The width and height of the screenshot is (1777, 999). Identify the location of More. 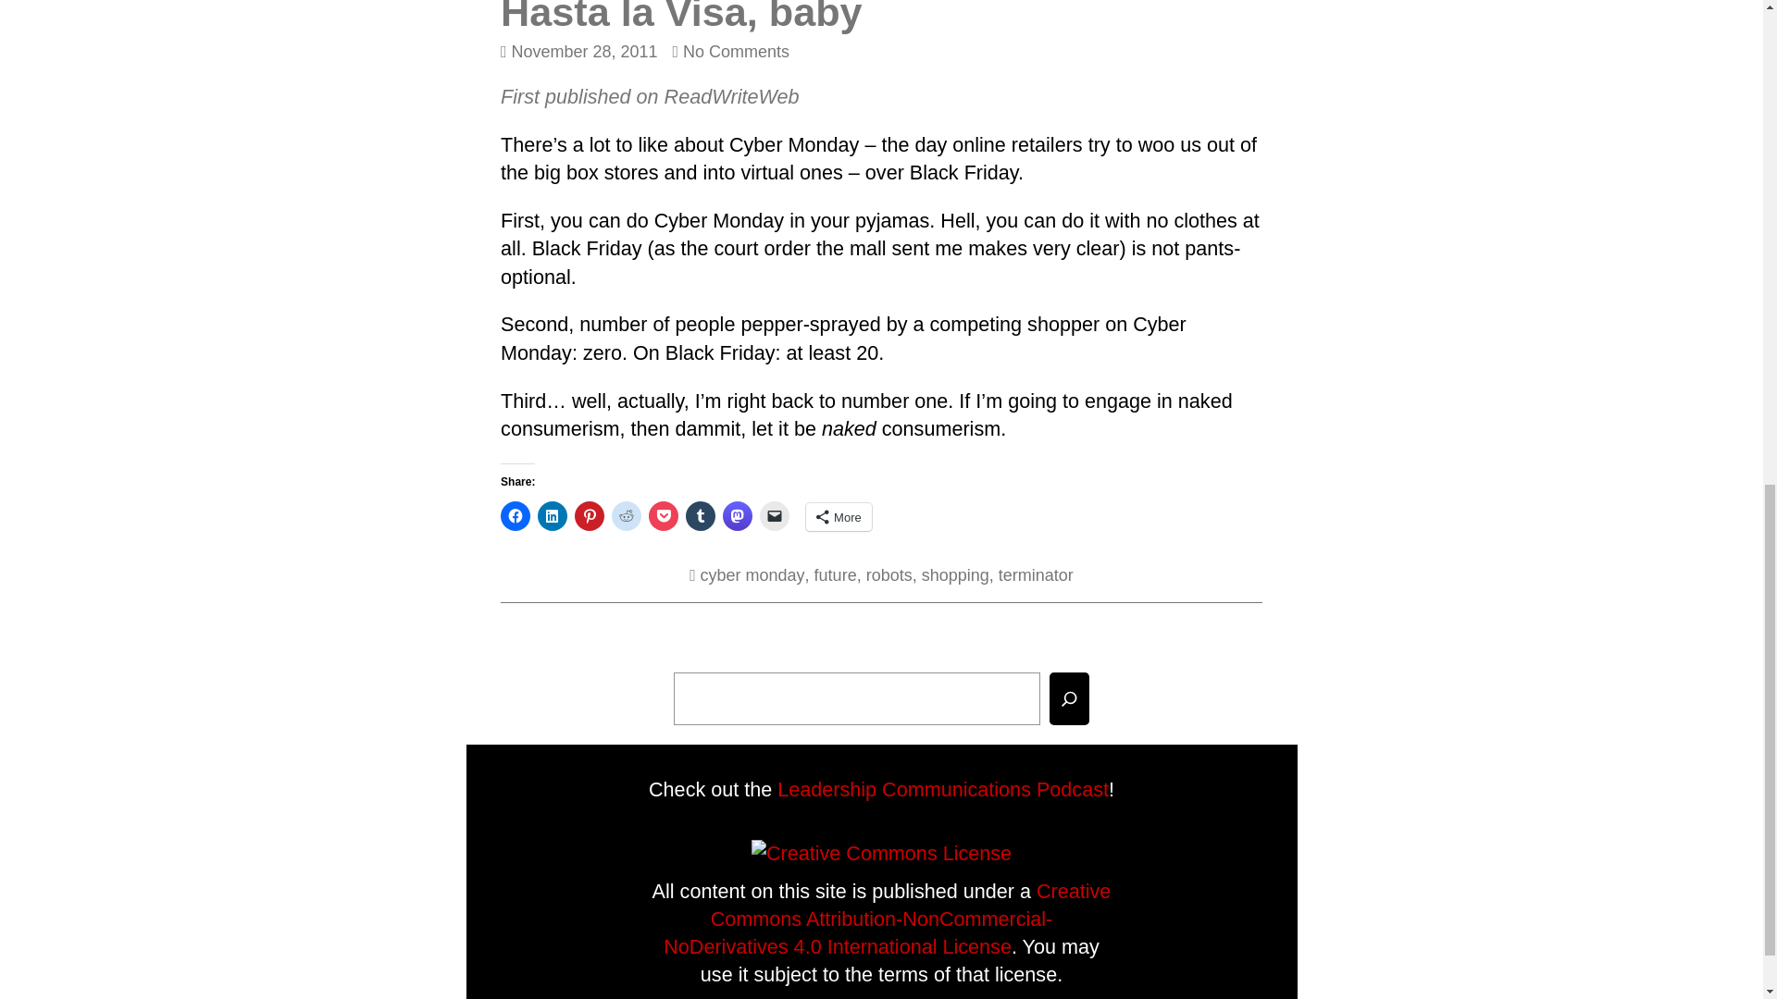
(681, 17).